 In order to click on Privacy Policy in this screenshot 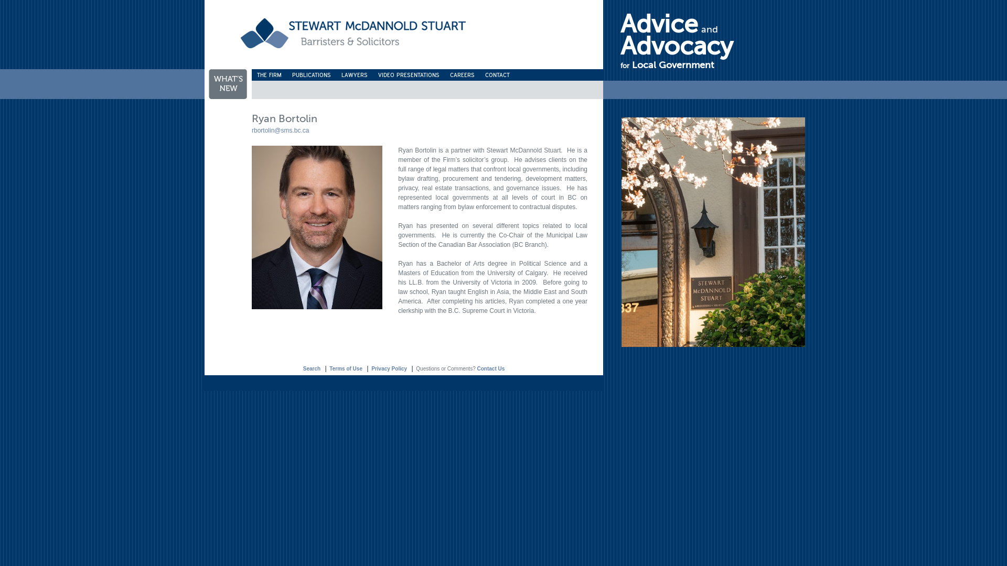, I will do `click(389, 369)`.